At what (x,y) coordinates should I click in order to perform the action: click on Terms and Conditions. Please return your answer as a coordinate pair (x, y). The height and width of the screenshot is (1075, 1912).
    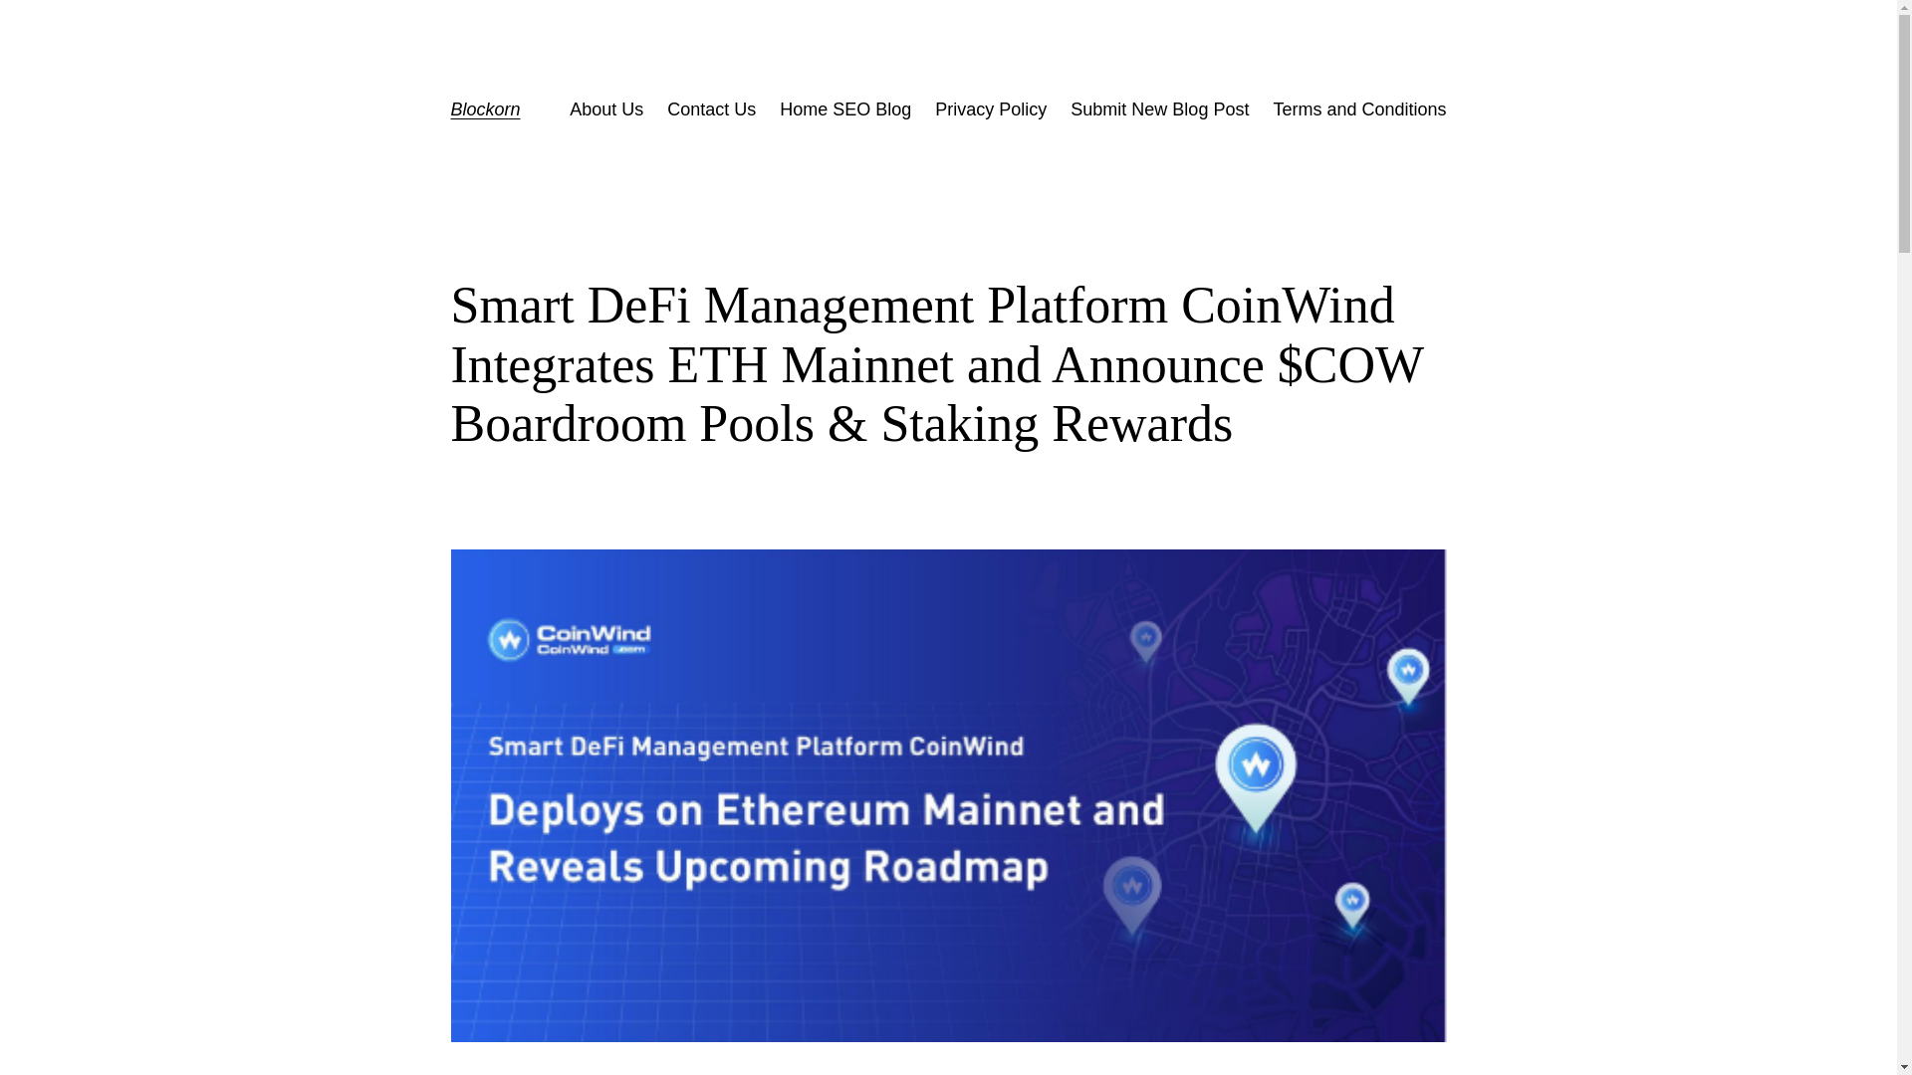
    Looking at the image, I should click on (1358, 109).